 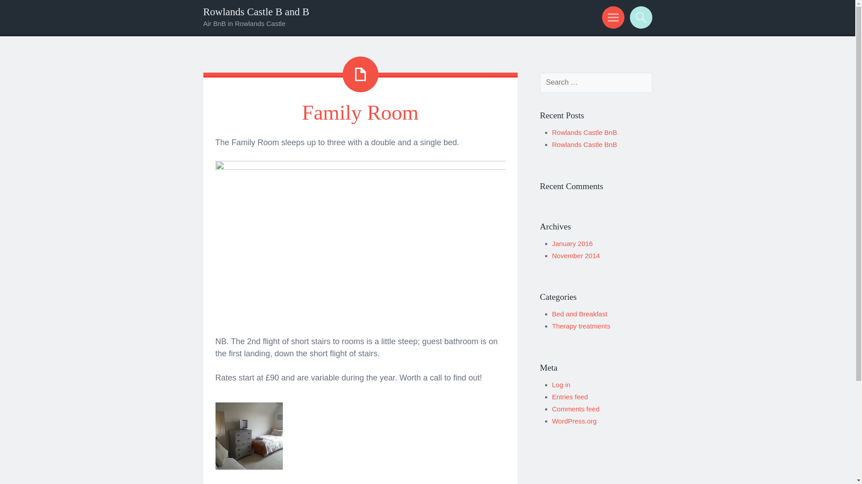 I want to click on January 2016, so click(x=572, y=243).